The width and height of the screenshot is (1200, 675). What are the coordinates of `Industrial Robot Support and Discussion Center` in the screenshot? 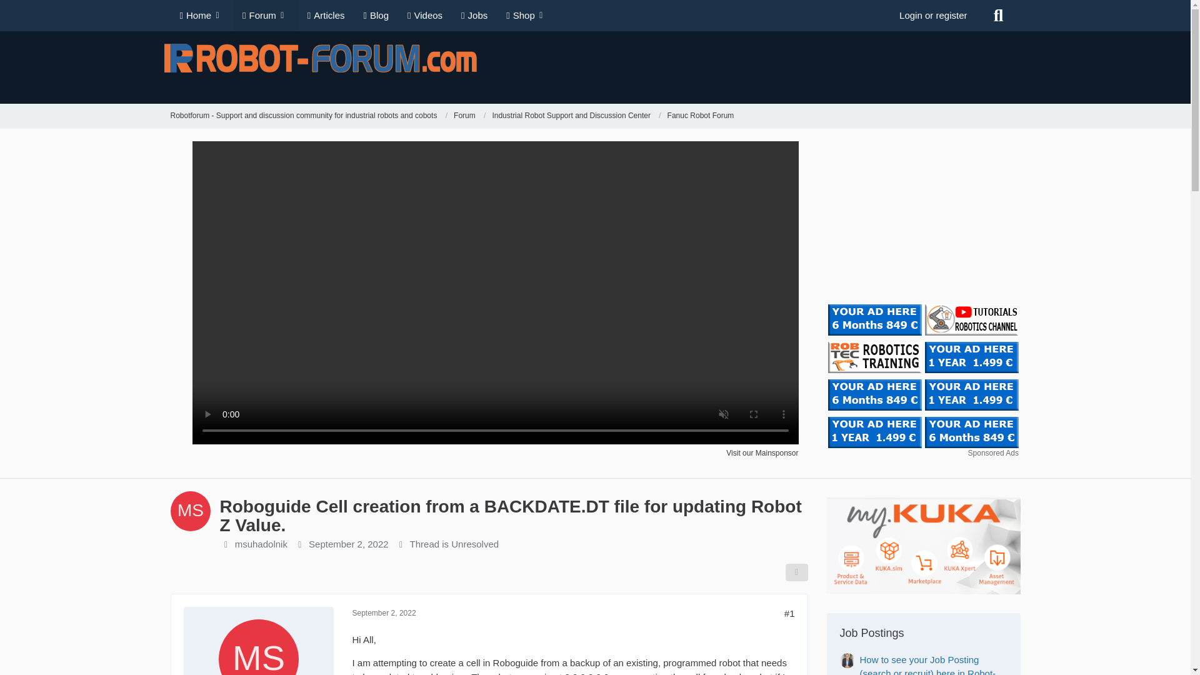 It's located at (576, 116).